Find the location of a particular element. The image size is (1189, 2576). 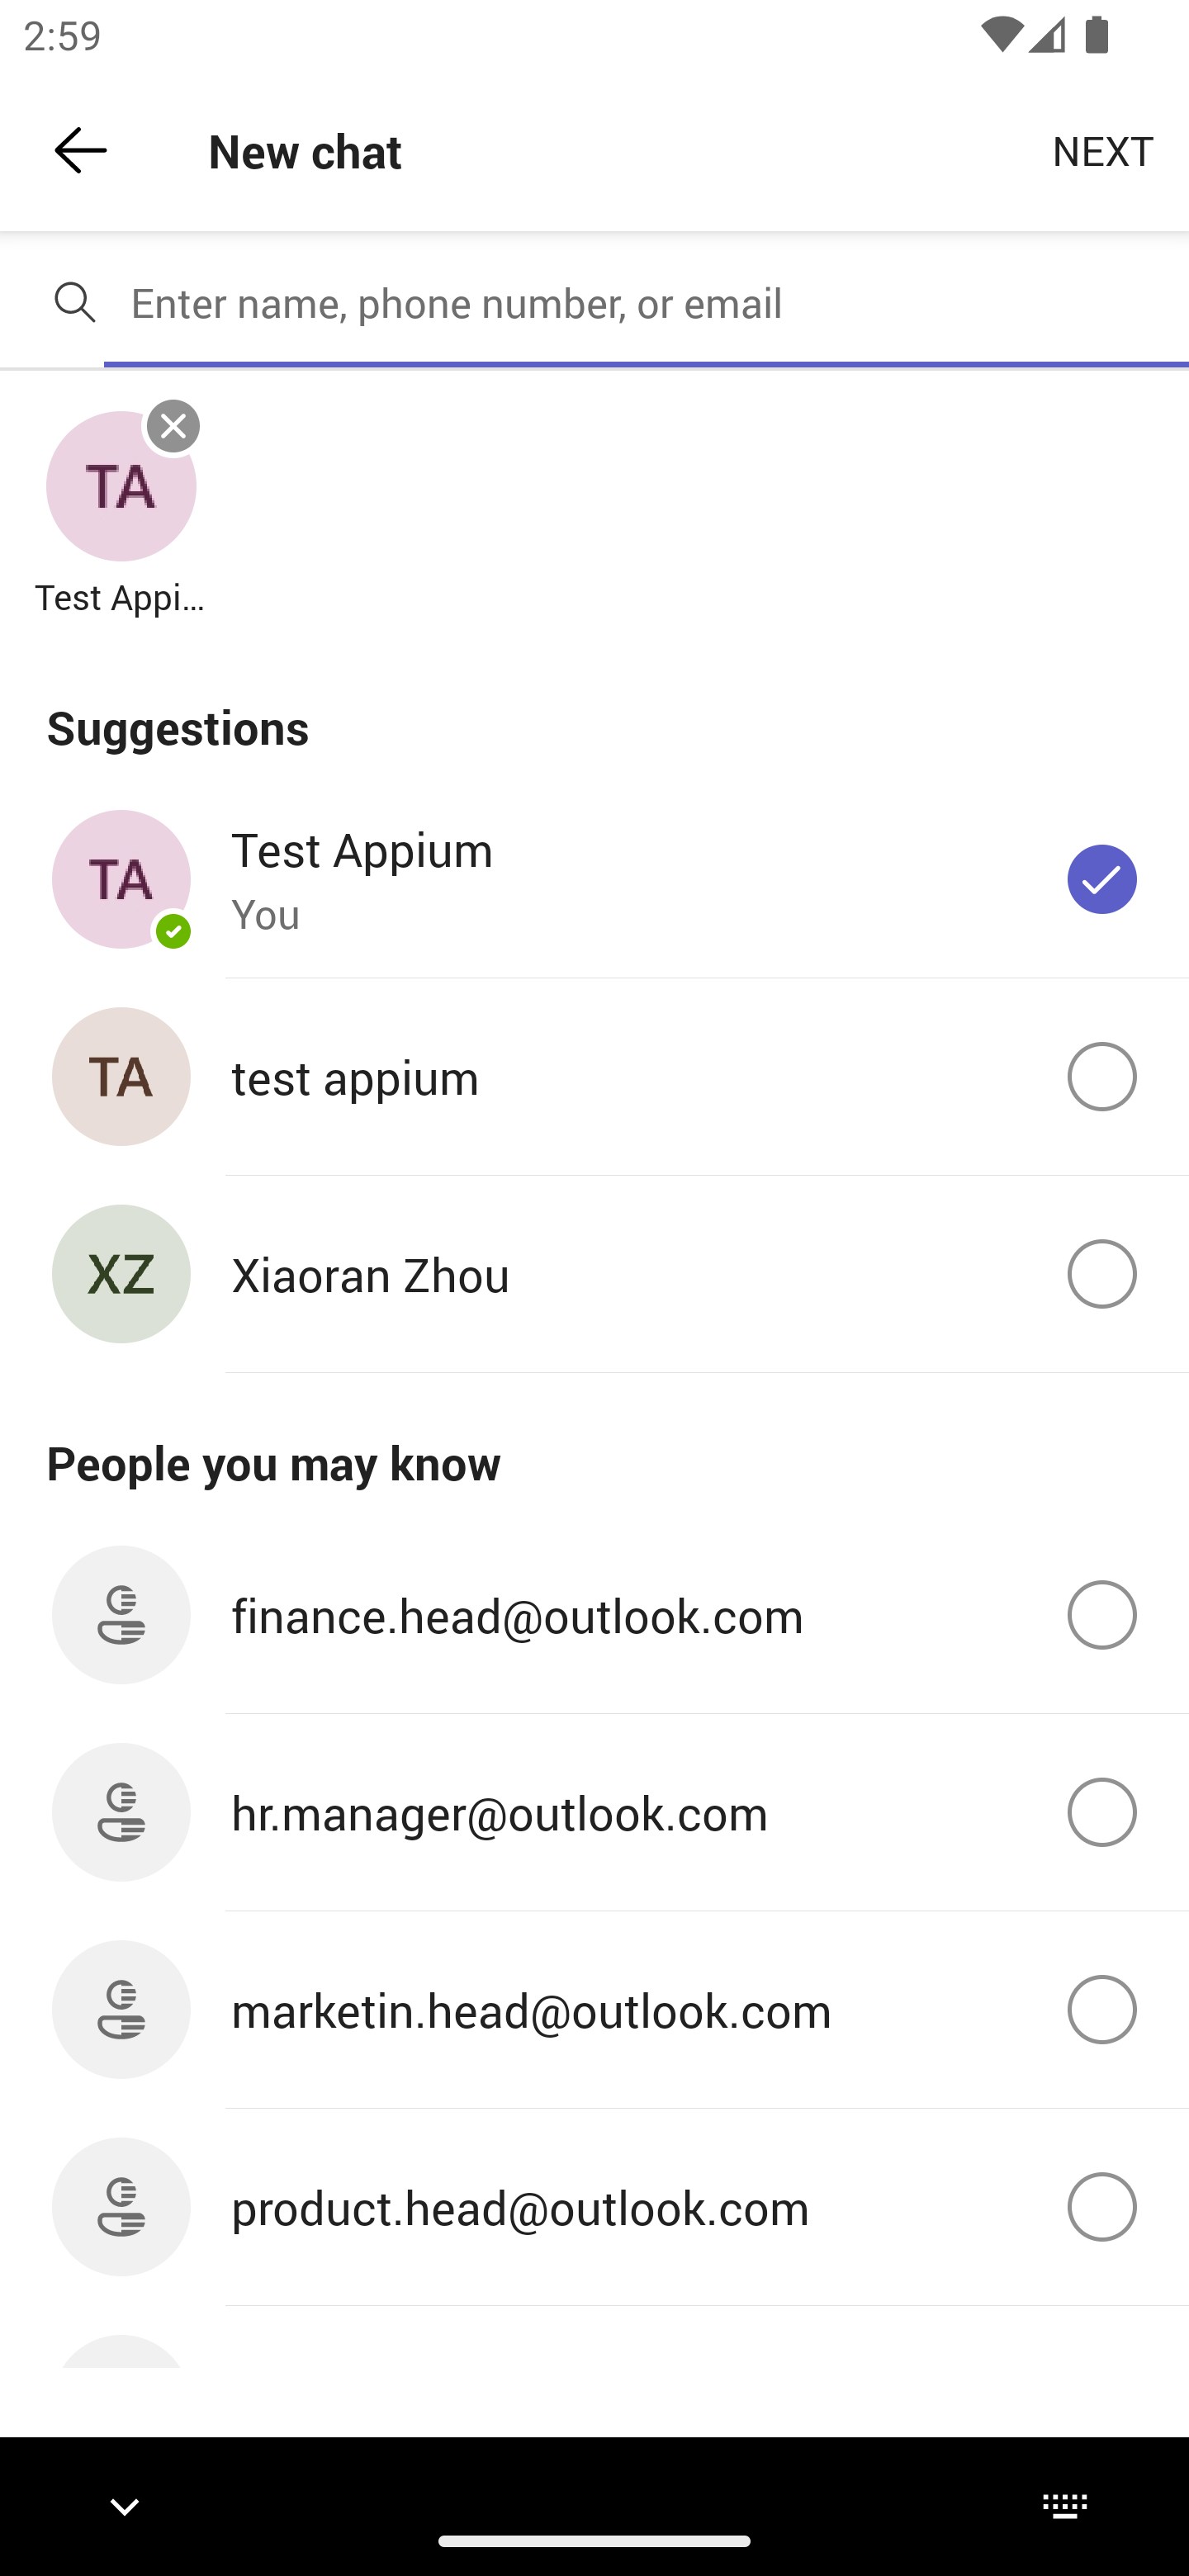

Suggestions section header Suggestions is located at coordinates (594, 708).